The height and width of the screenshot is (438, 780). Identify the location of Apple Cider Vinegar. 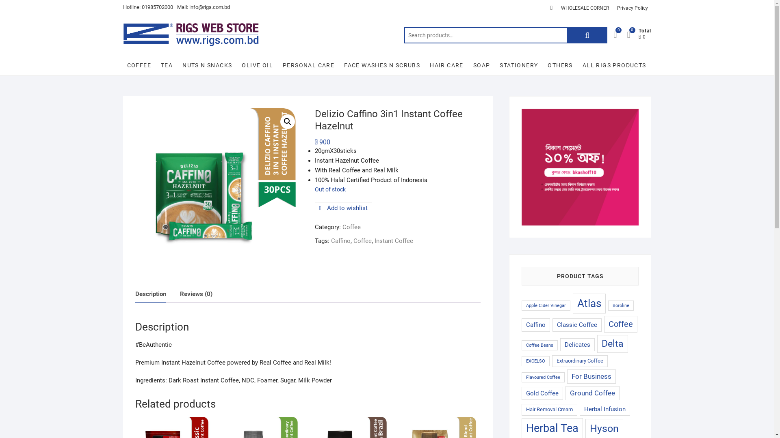
(546, 306).